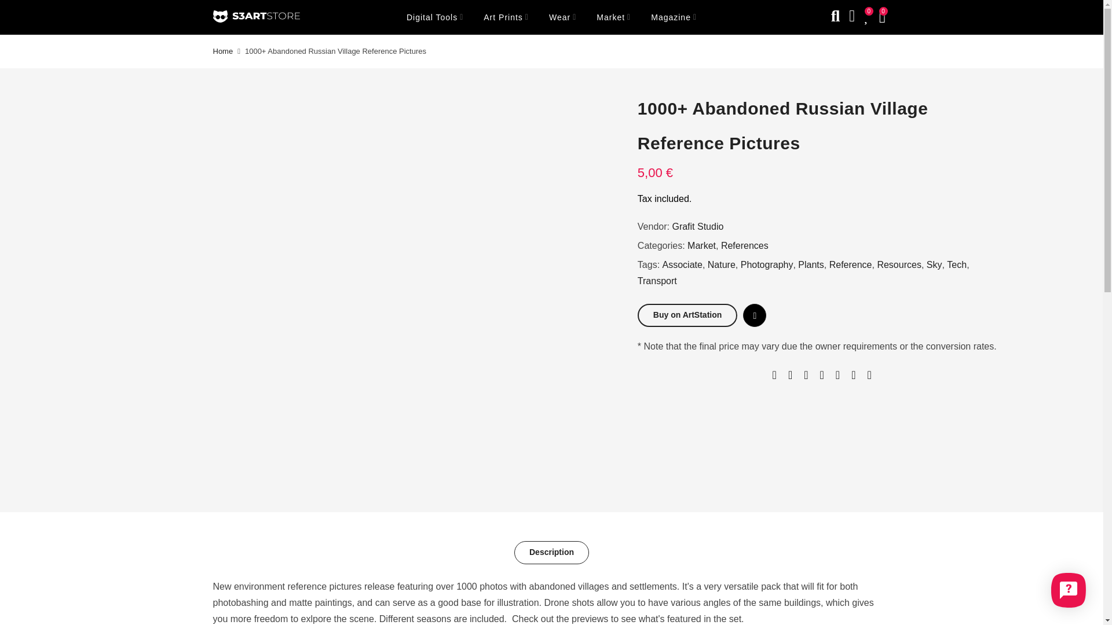  I want to click on Market, so click(614, 17).